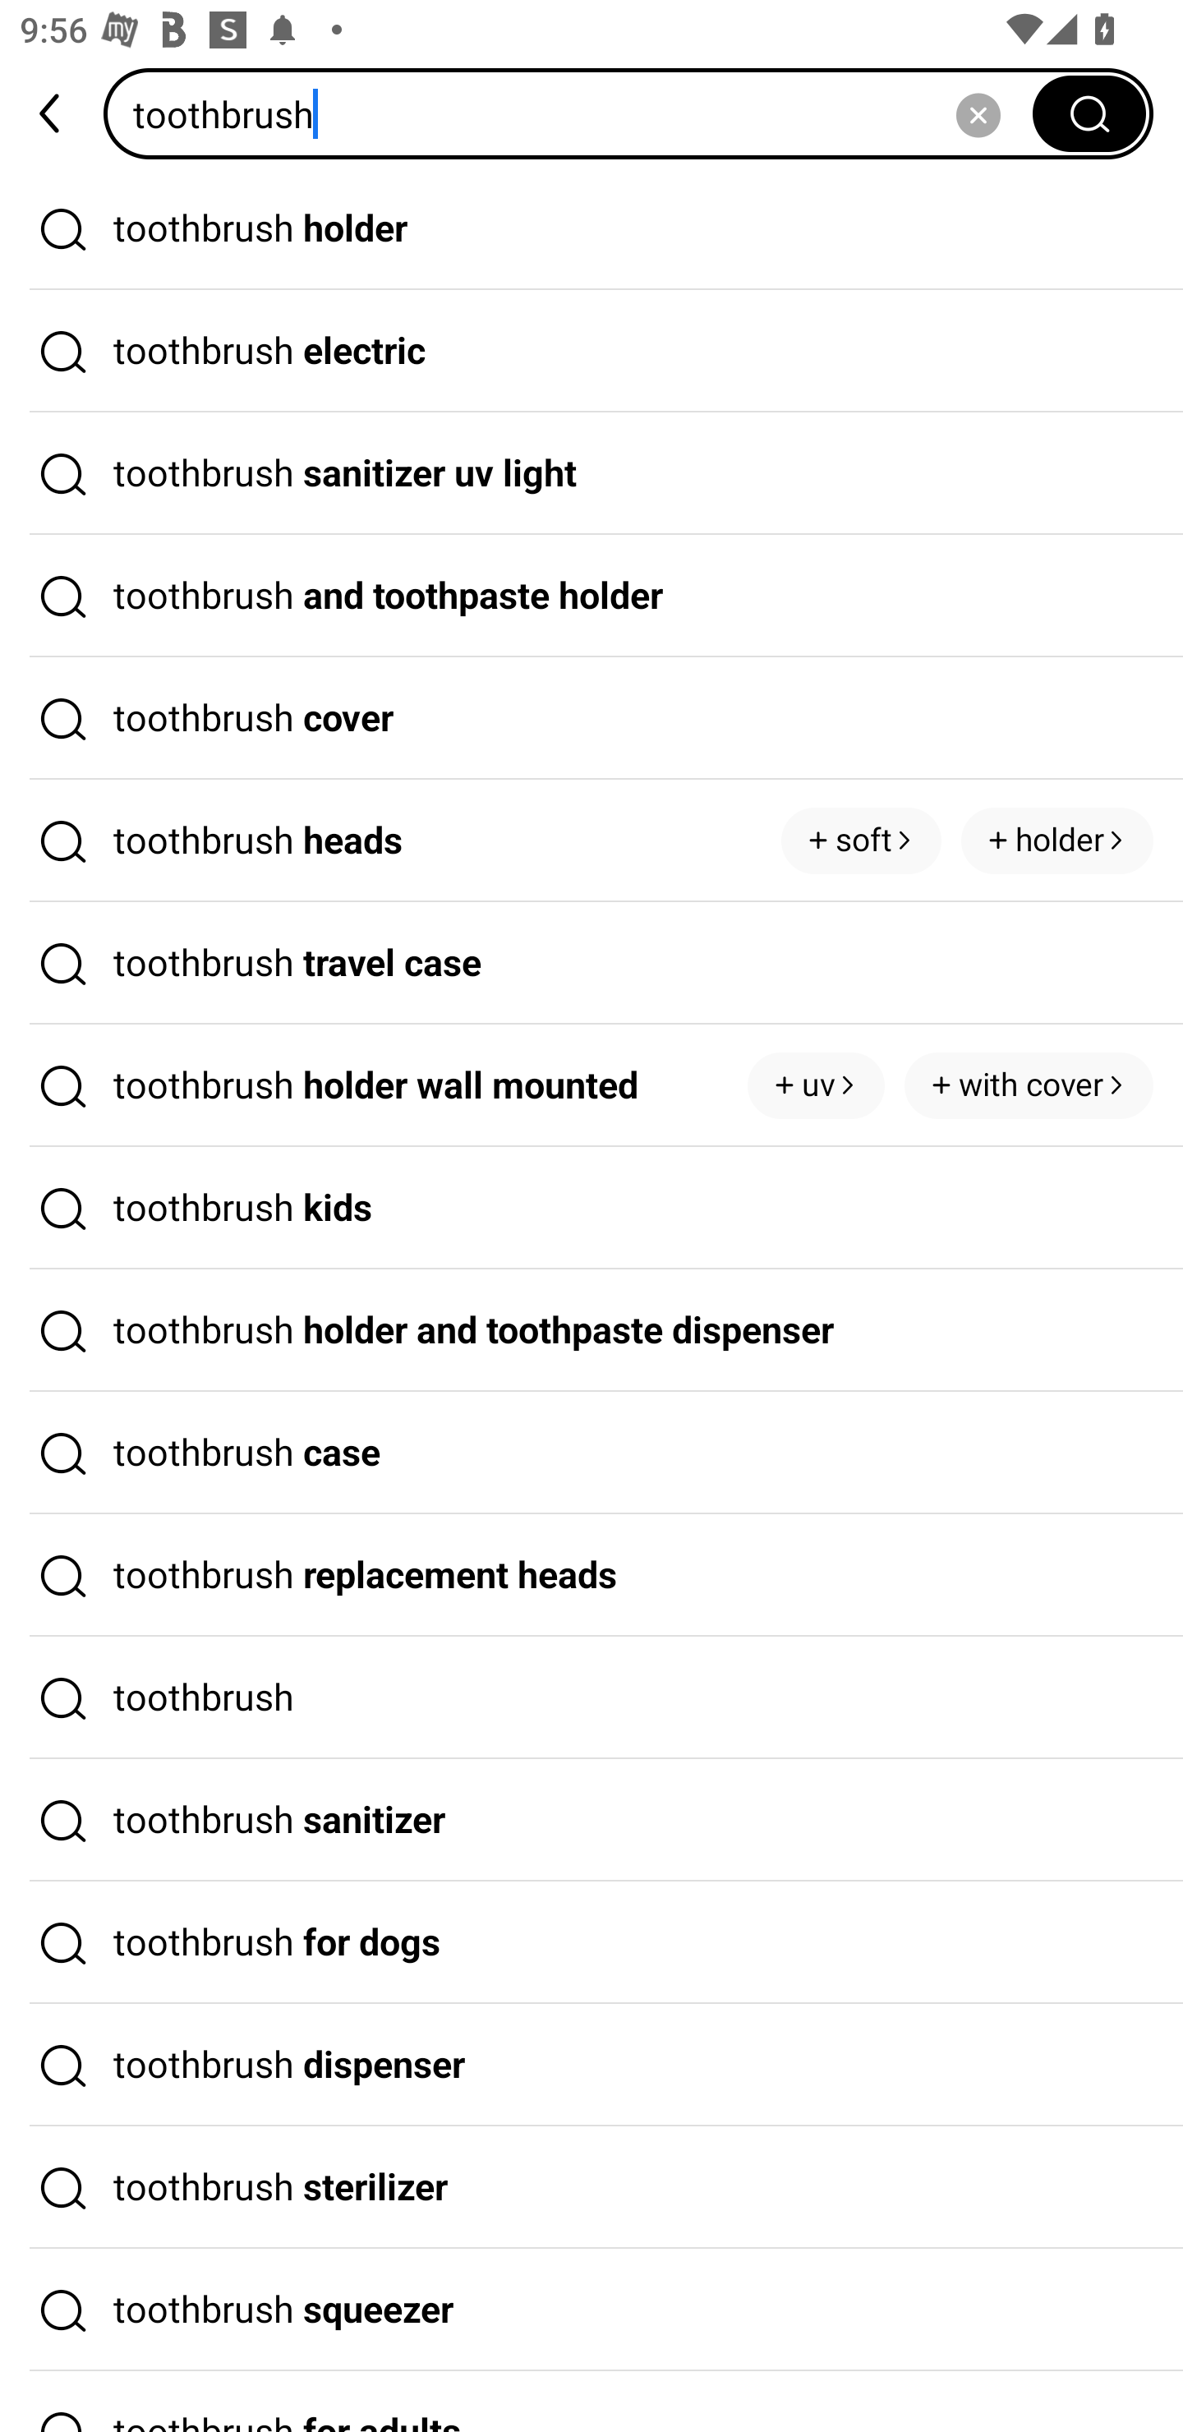 This screenshot has height=2432, width=1183. Describe the element at coordinates (1056, 840) in the screenshot. I see `holder` at that location.